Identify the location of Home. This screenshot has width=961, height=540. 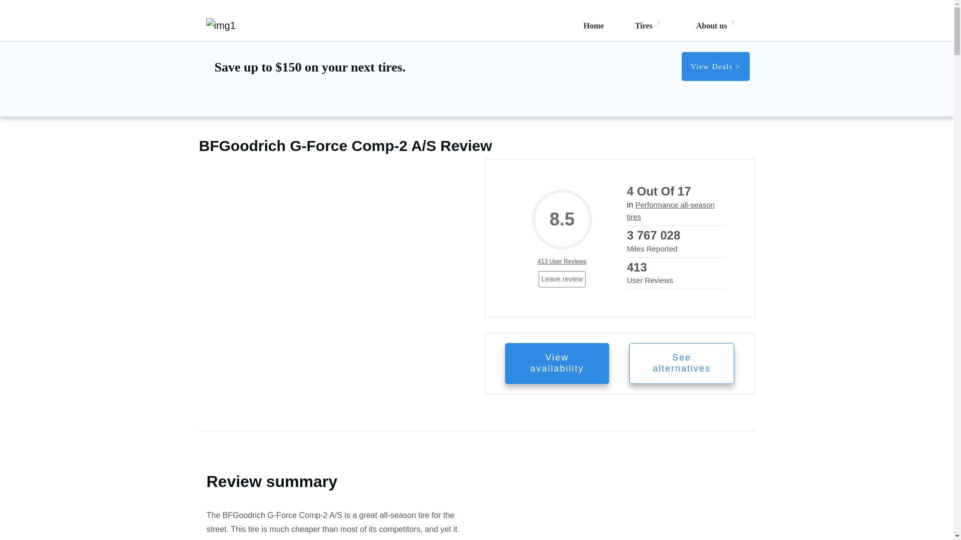
(594, 25).